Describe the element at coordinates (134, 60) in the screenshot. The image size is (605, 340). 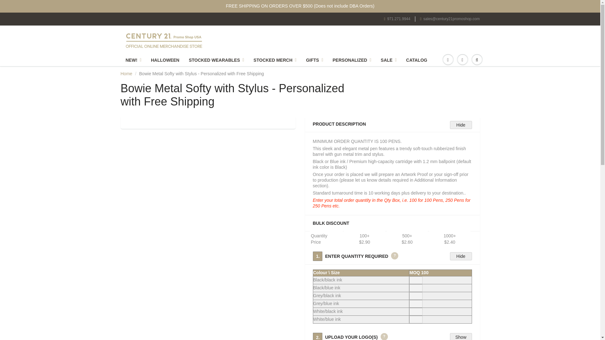
I see `NEW!` at that location.